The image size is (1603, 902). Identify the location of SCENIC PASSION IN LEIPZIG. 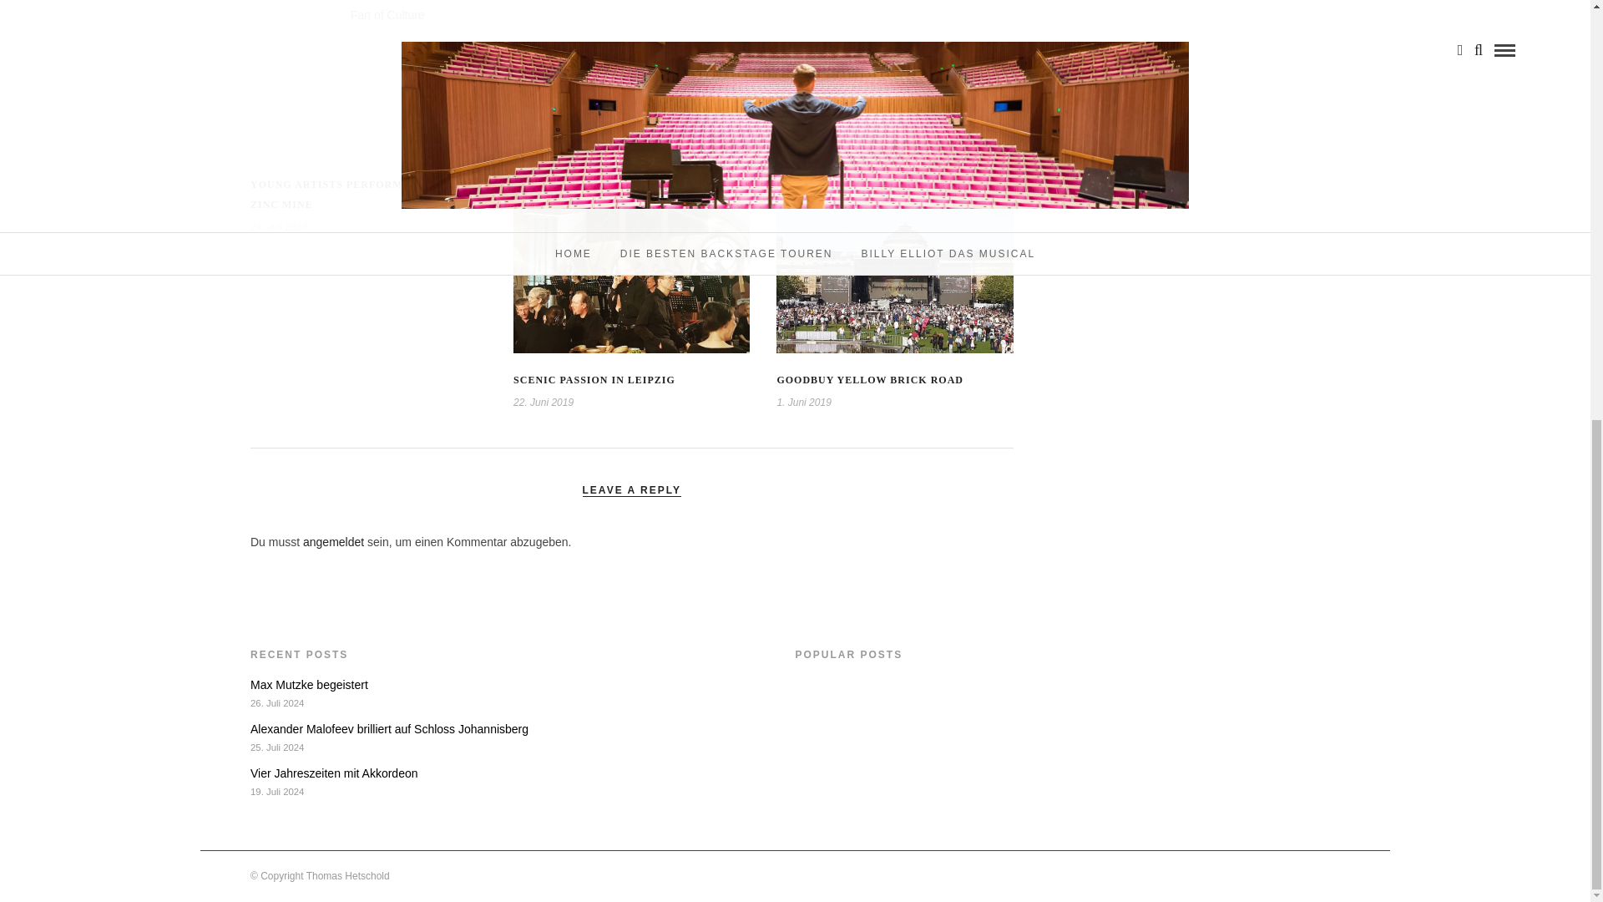
(594, 380).